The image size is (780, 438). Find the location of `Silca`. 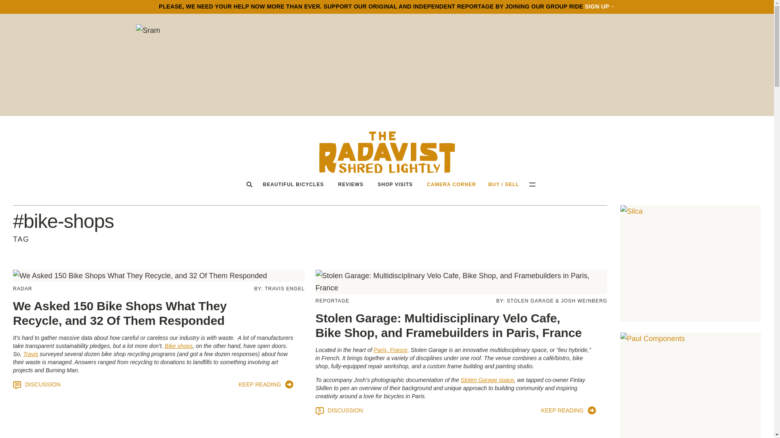

Silca is located at coordinates (691, 264).